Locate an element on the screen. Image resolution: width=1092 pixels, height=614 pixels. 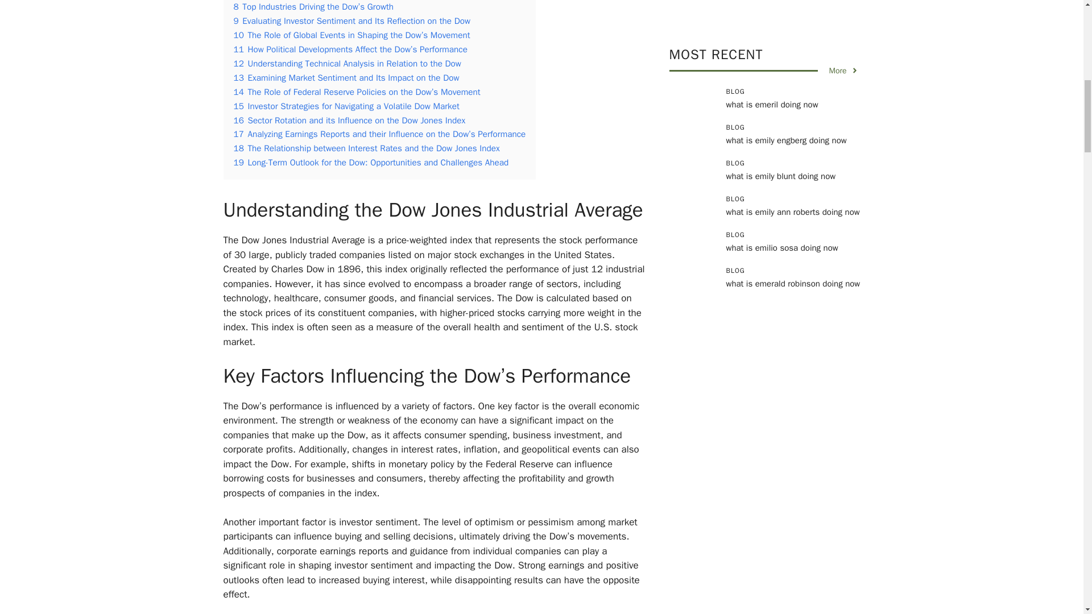
12 Understanding Technical Analysis in Relation to the Dow is located at coordinates (347, 64).